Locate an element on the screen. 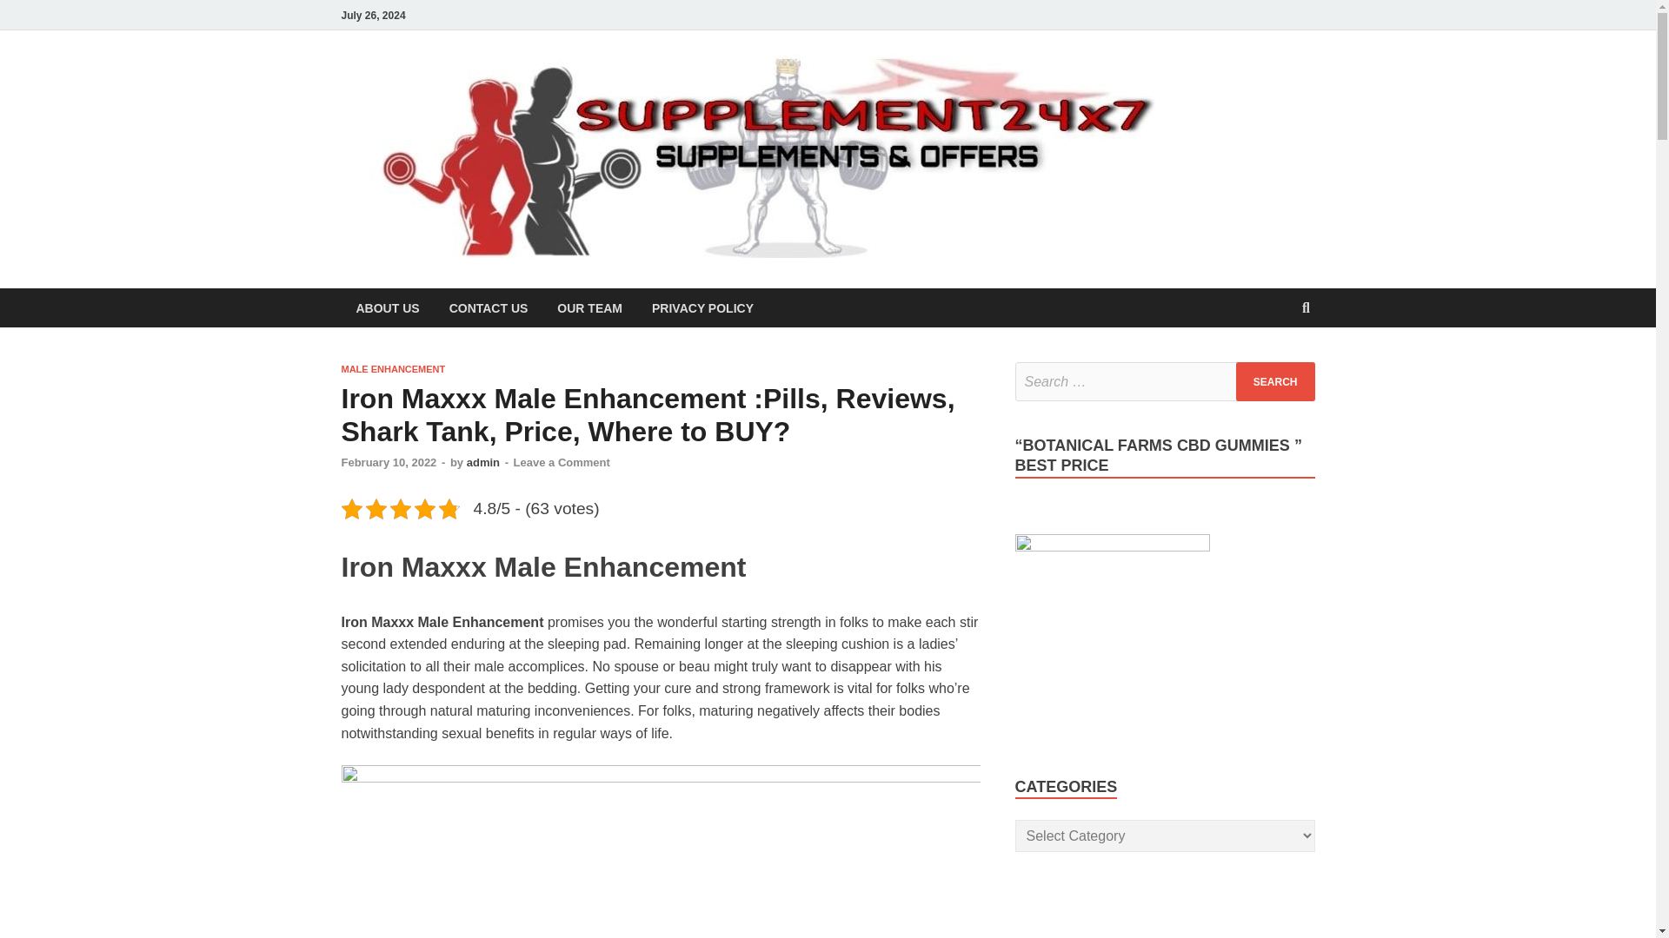 Image resolution: width=1669 pixels, height=938 pixels. MALE ENHANCEMENT is located at coordinates (393, 368).